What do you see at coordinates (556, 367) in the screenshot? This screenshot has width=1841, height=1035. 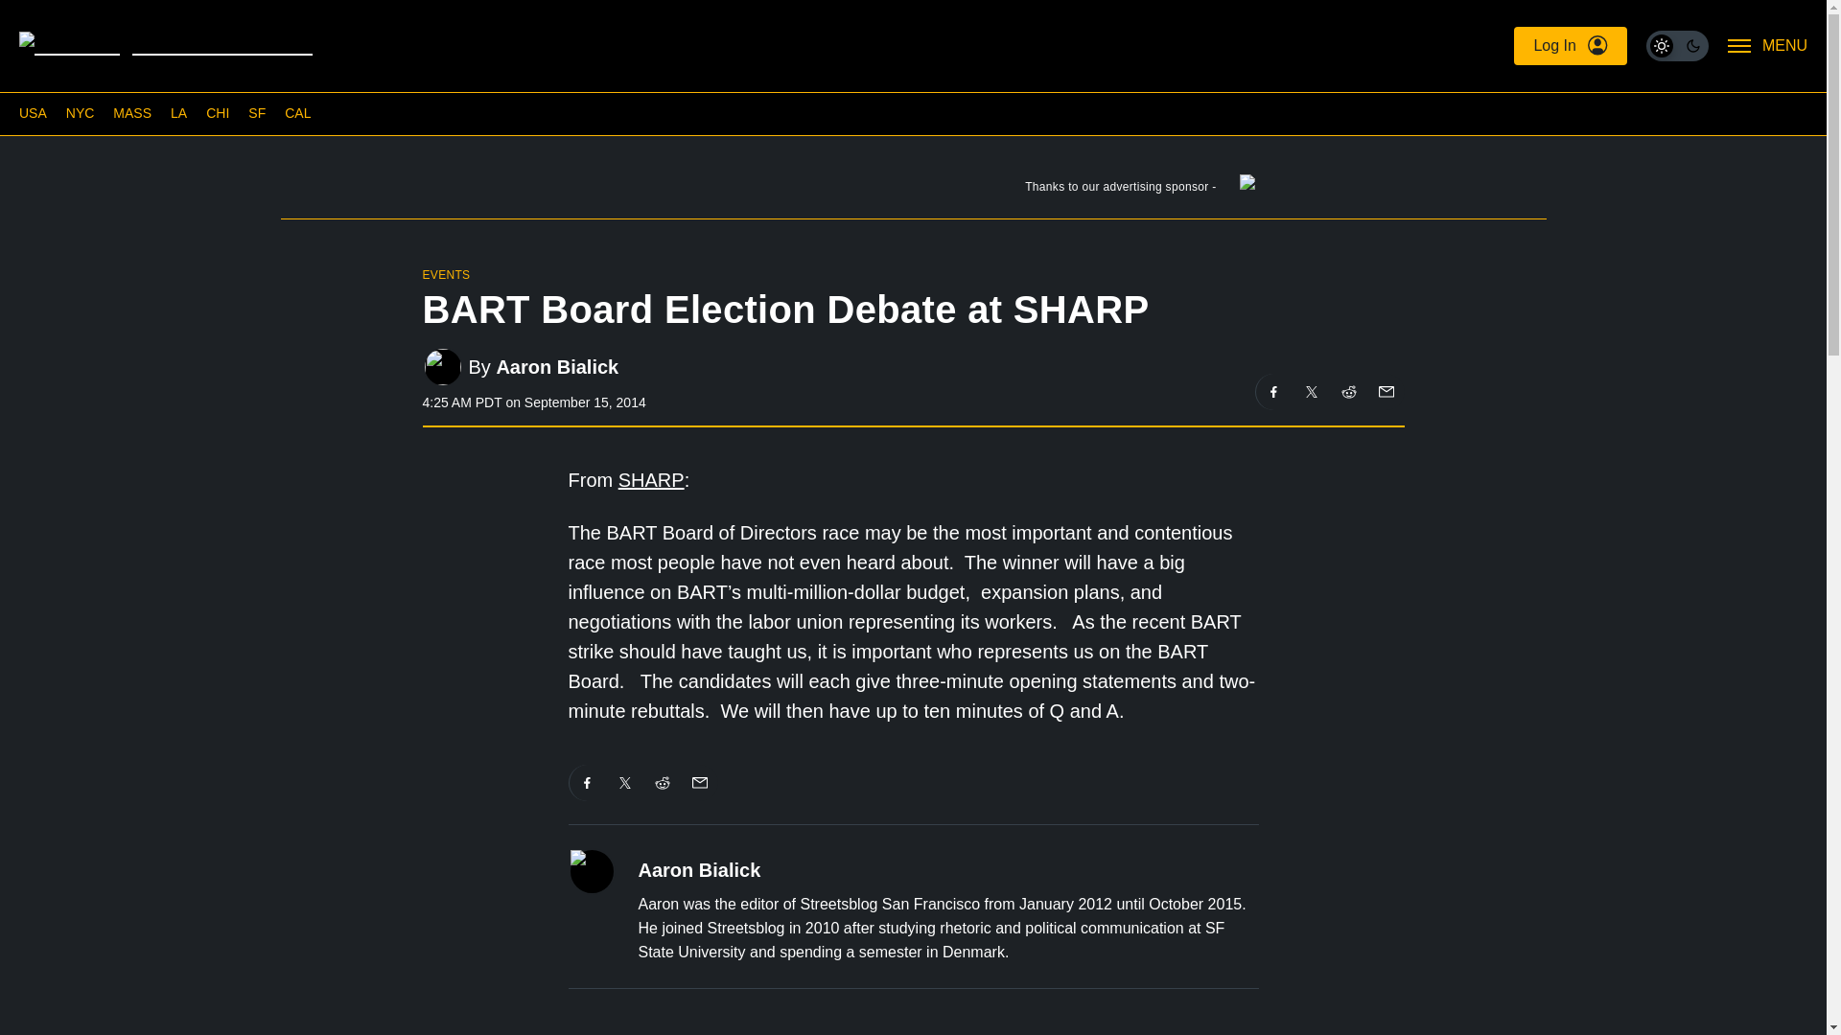 I see `Aaron Bialick` at bounding box center [556, 367].